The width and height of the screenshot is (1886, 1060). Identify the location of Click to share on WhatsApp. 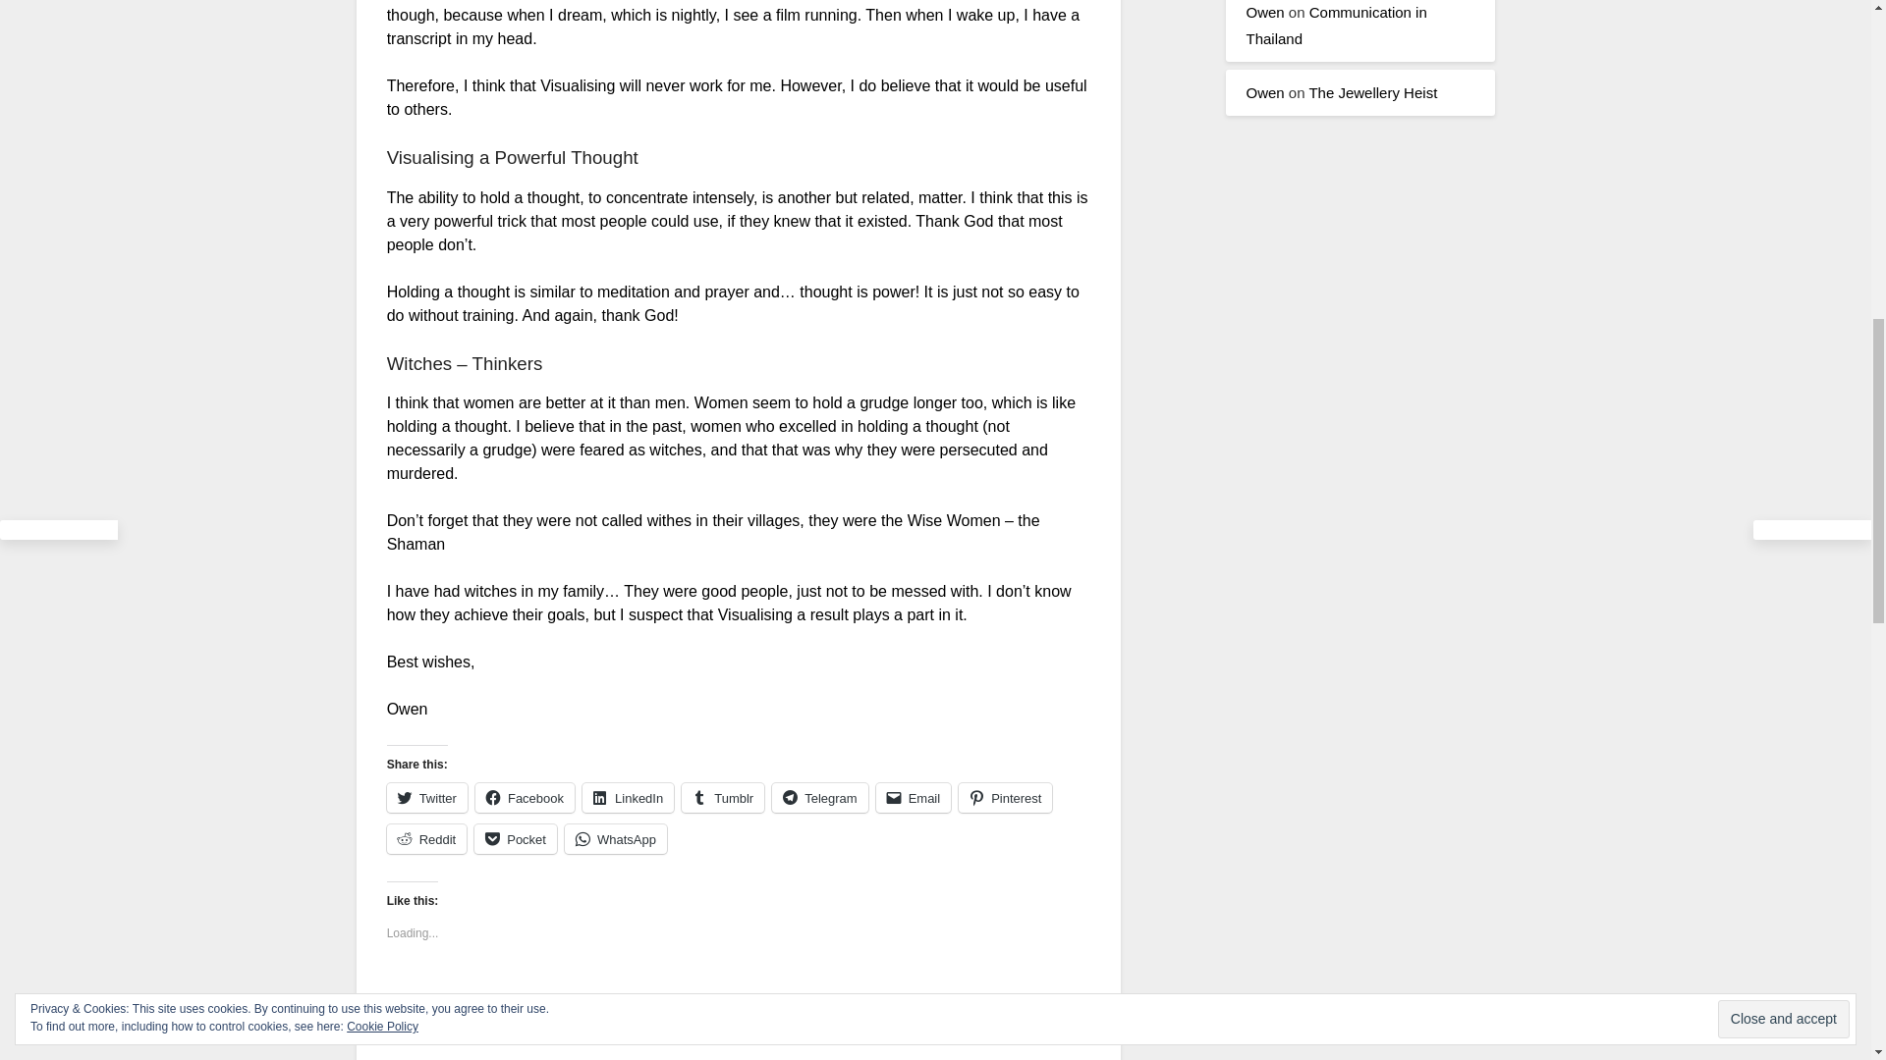
(615, 839).